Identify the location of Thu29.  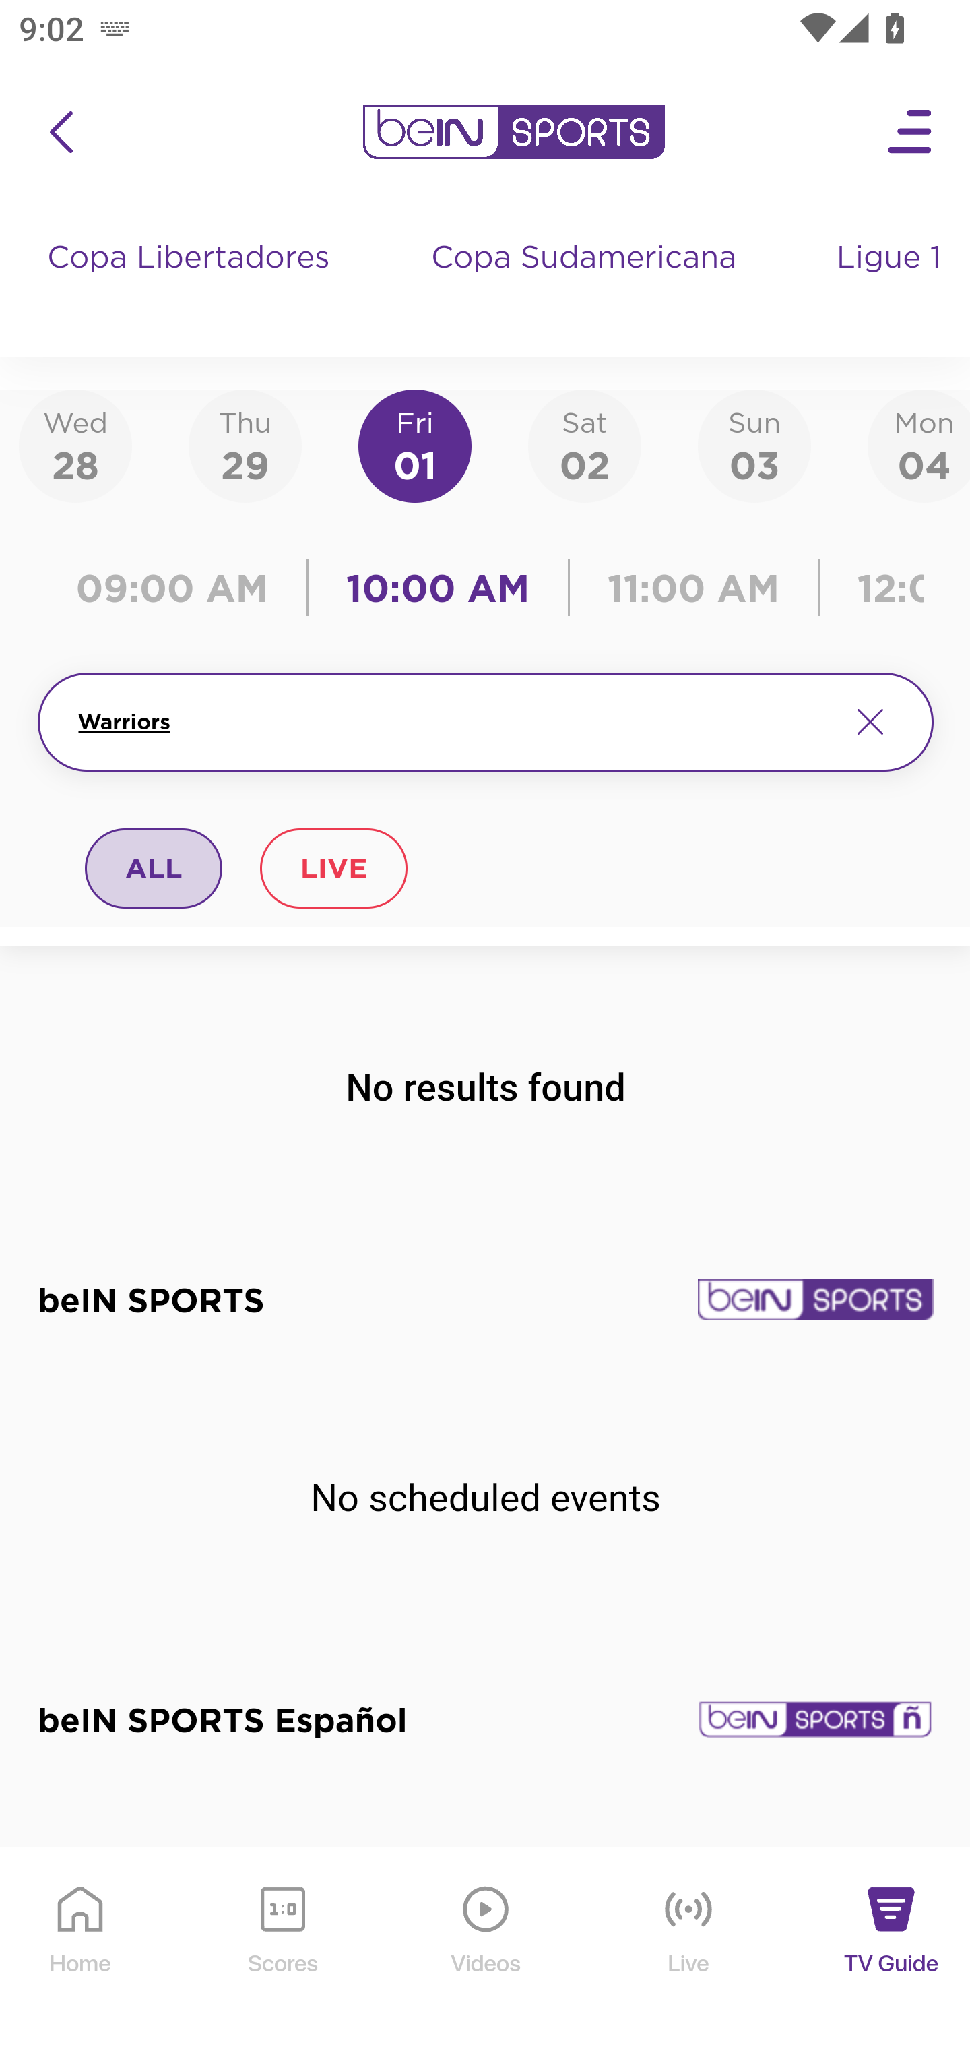
(245, 445).